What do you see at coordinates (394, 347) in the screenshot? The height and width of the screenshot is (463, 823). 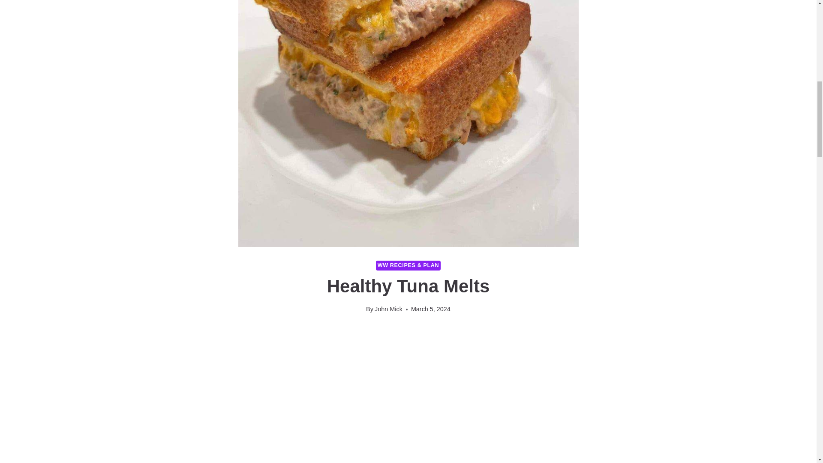 I see `Advertisement` at bounding box center [394, 347].